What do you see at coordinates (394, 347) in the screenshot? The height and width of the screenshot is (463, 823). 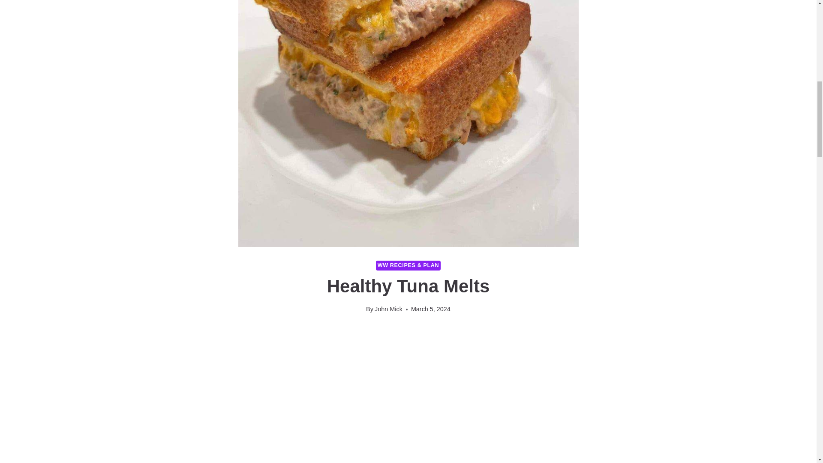 I see `Advertisement` at bounding box center [394, 347].